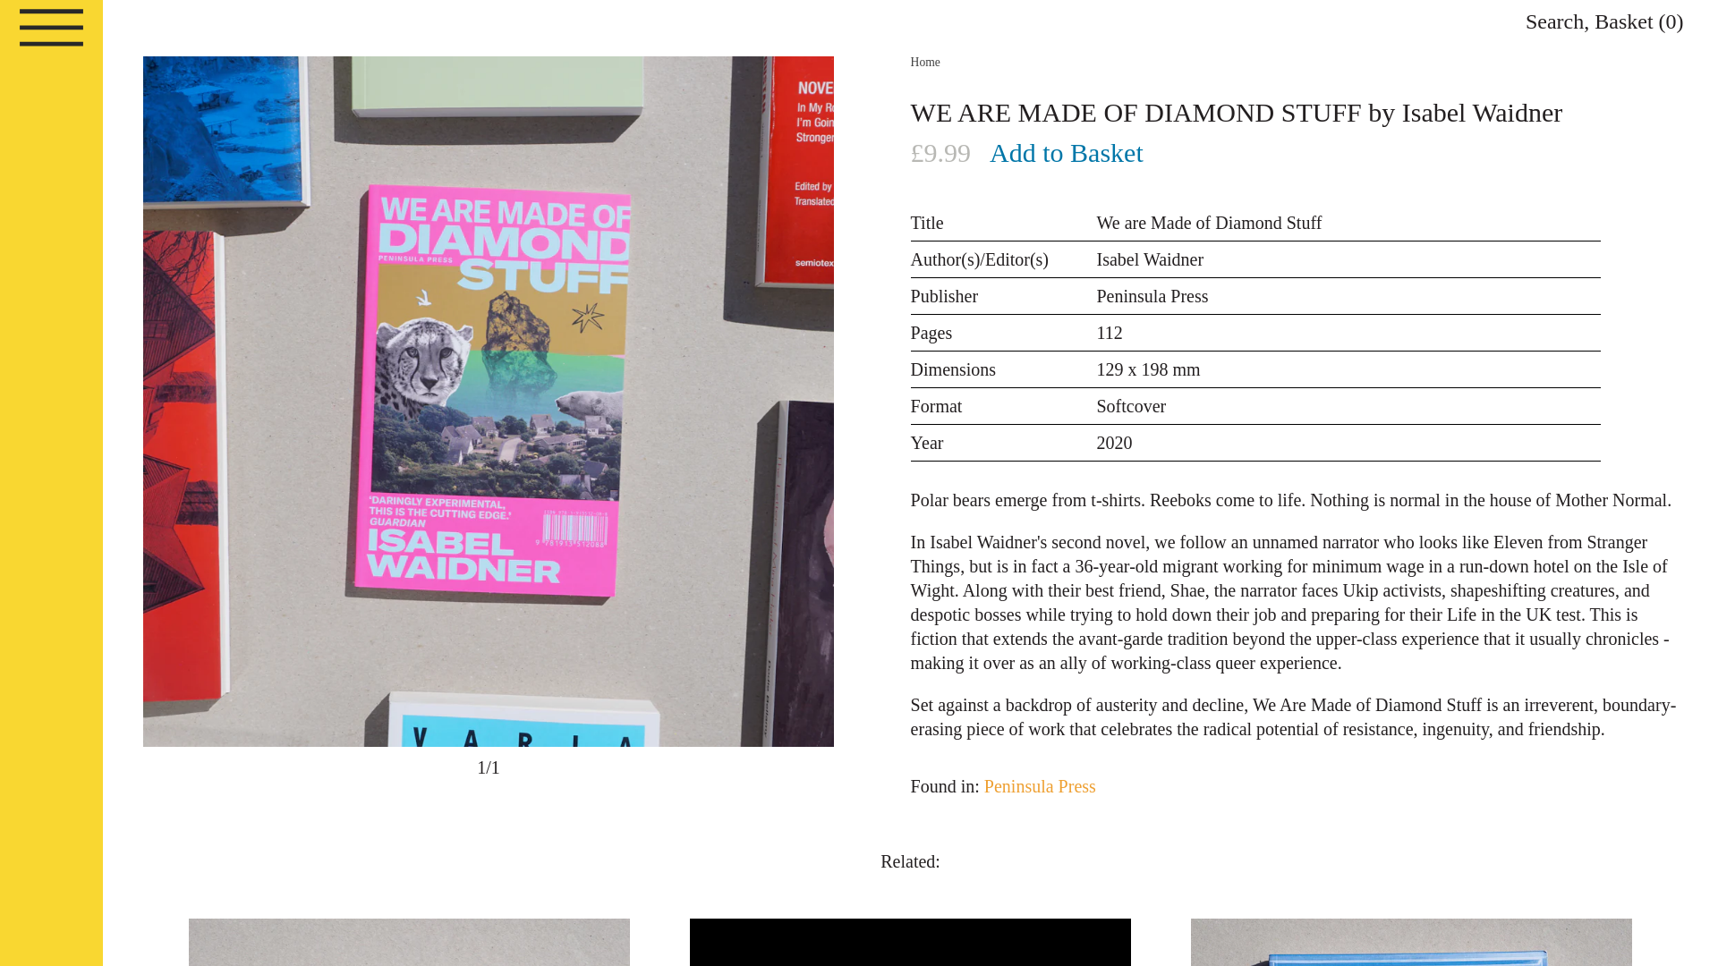 Image resolution: width=1718 pixels, height=966 pixels. Describe the element at coordinates (1040, 785) in the screenshot. I see `Peninsula Press` at that location.